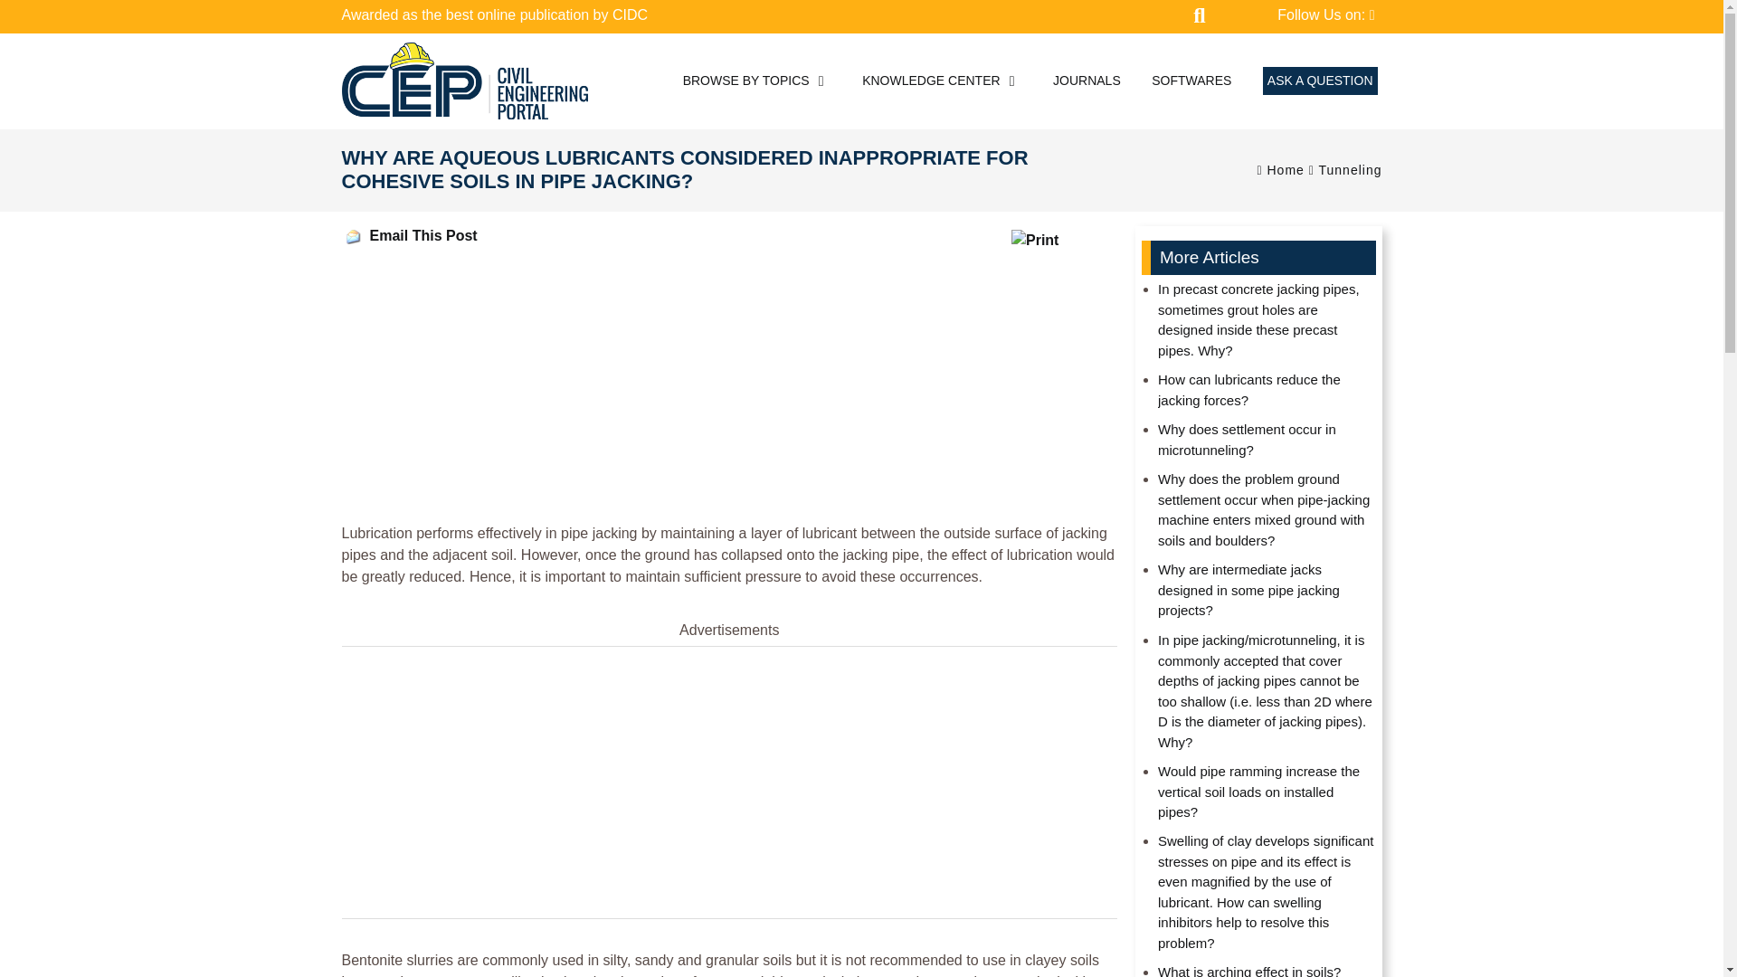 The image size is (1737, 977). What do you see at coordinates (1319, 81) in the screenshot?
I see `ASK A QUESTION` at bounding box center [1319, 81].